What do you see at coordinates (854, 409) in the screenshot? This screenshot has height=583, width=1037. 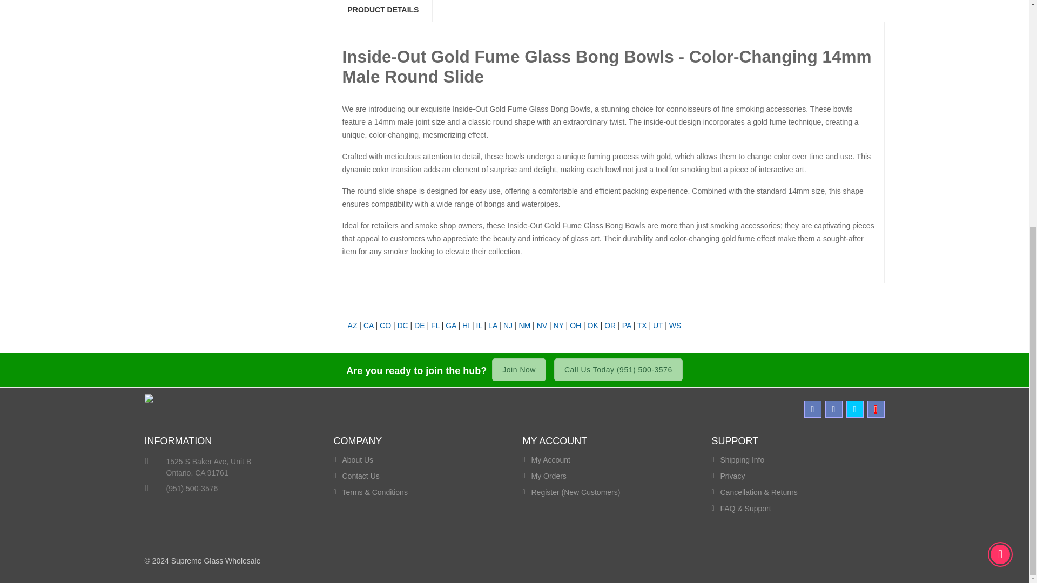 I see `Twitter` at bounding box center [854, 409].